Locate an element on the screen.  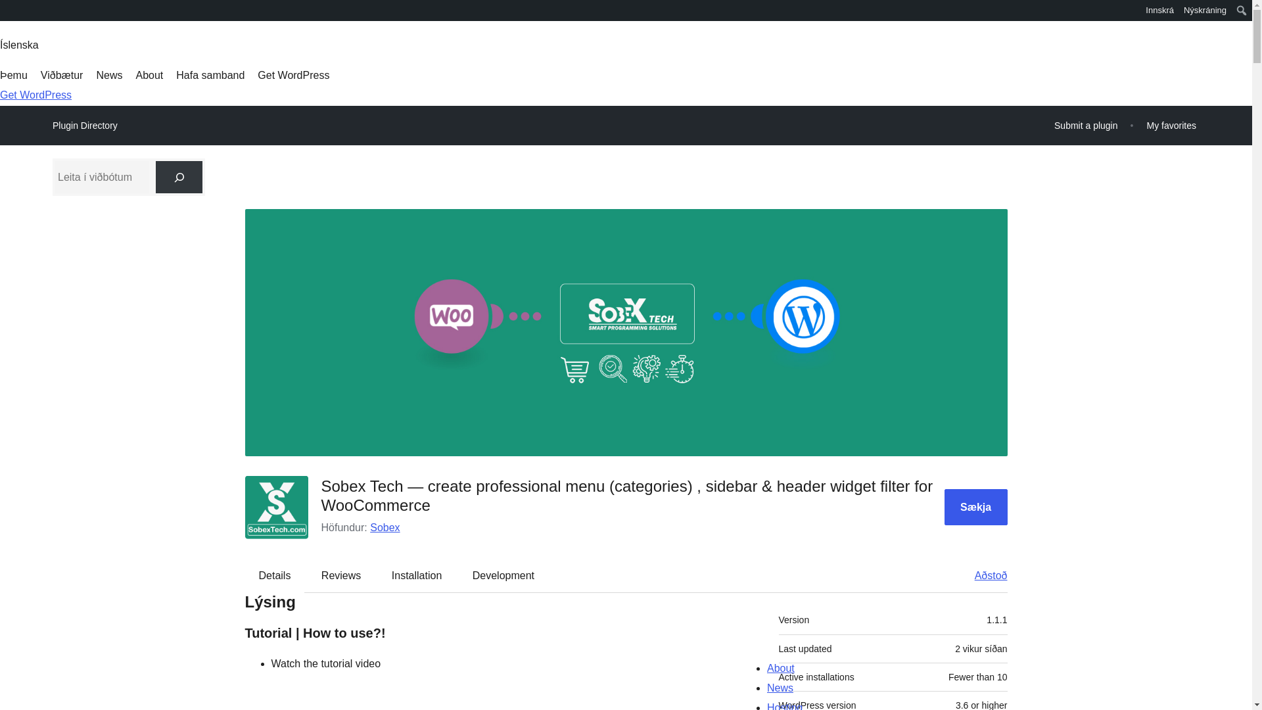
About is located at coordinates (149, 75).